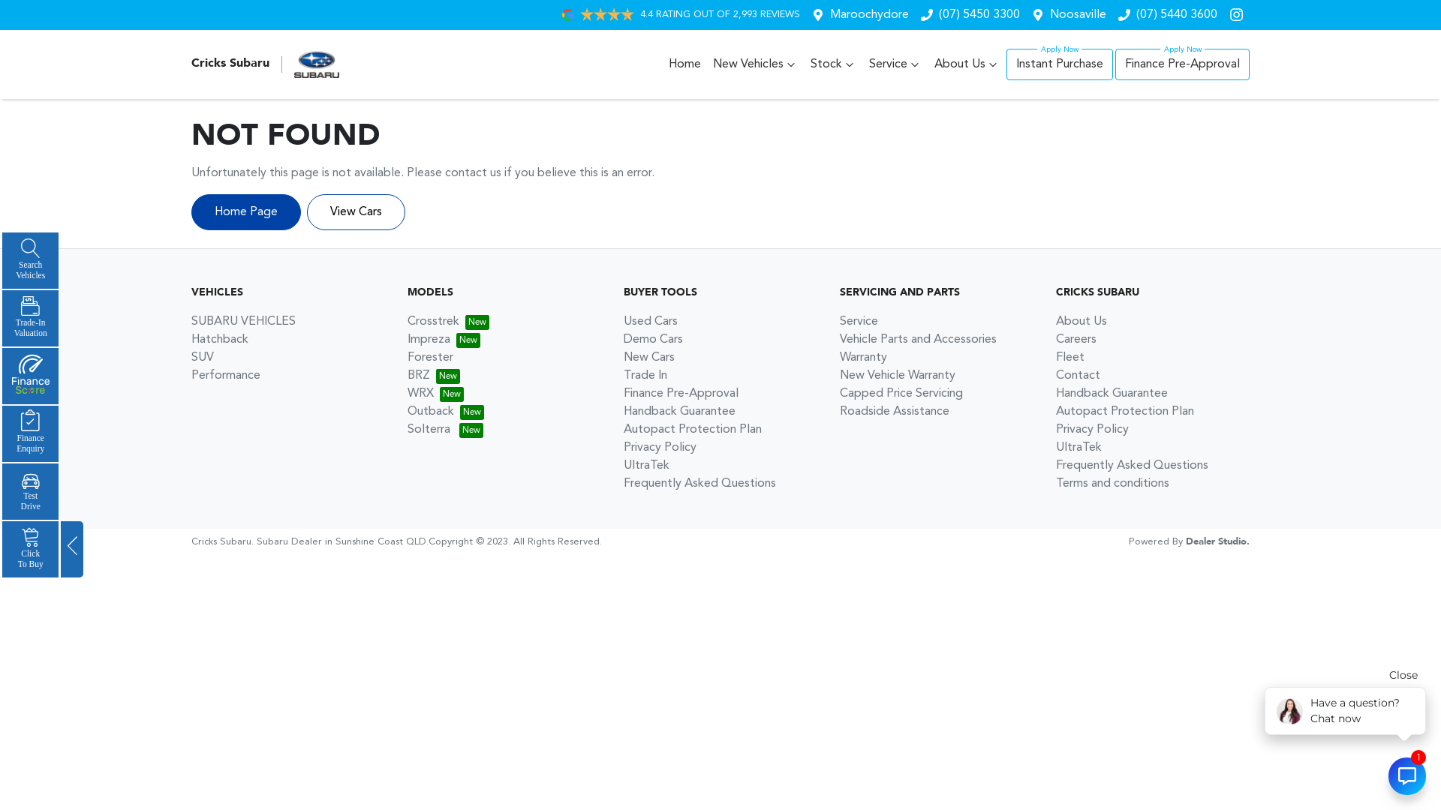 This screenshot has width=1441, height=810. I want to click on Frequently Asked Questions, so click(699, 484).